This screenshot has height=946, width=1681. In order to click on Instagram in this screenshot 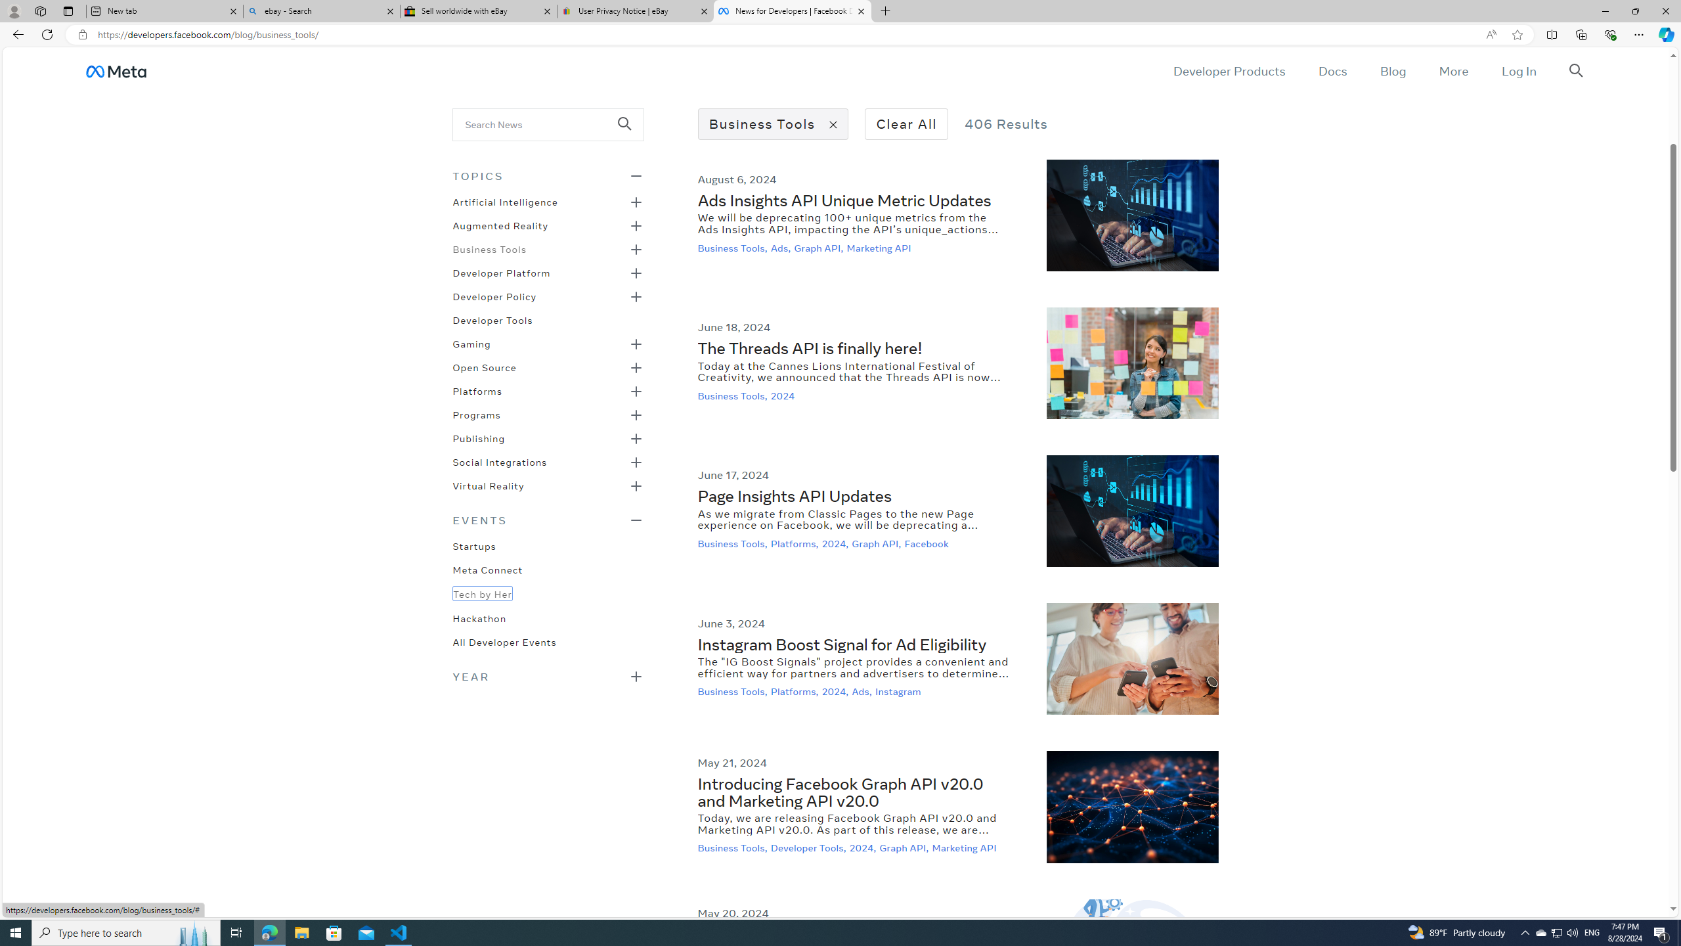, I will do `click(900, 692)`.